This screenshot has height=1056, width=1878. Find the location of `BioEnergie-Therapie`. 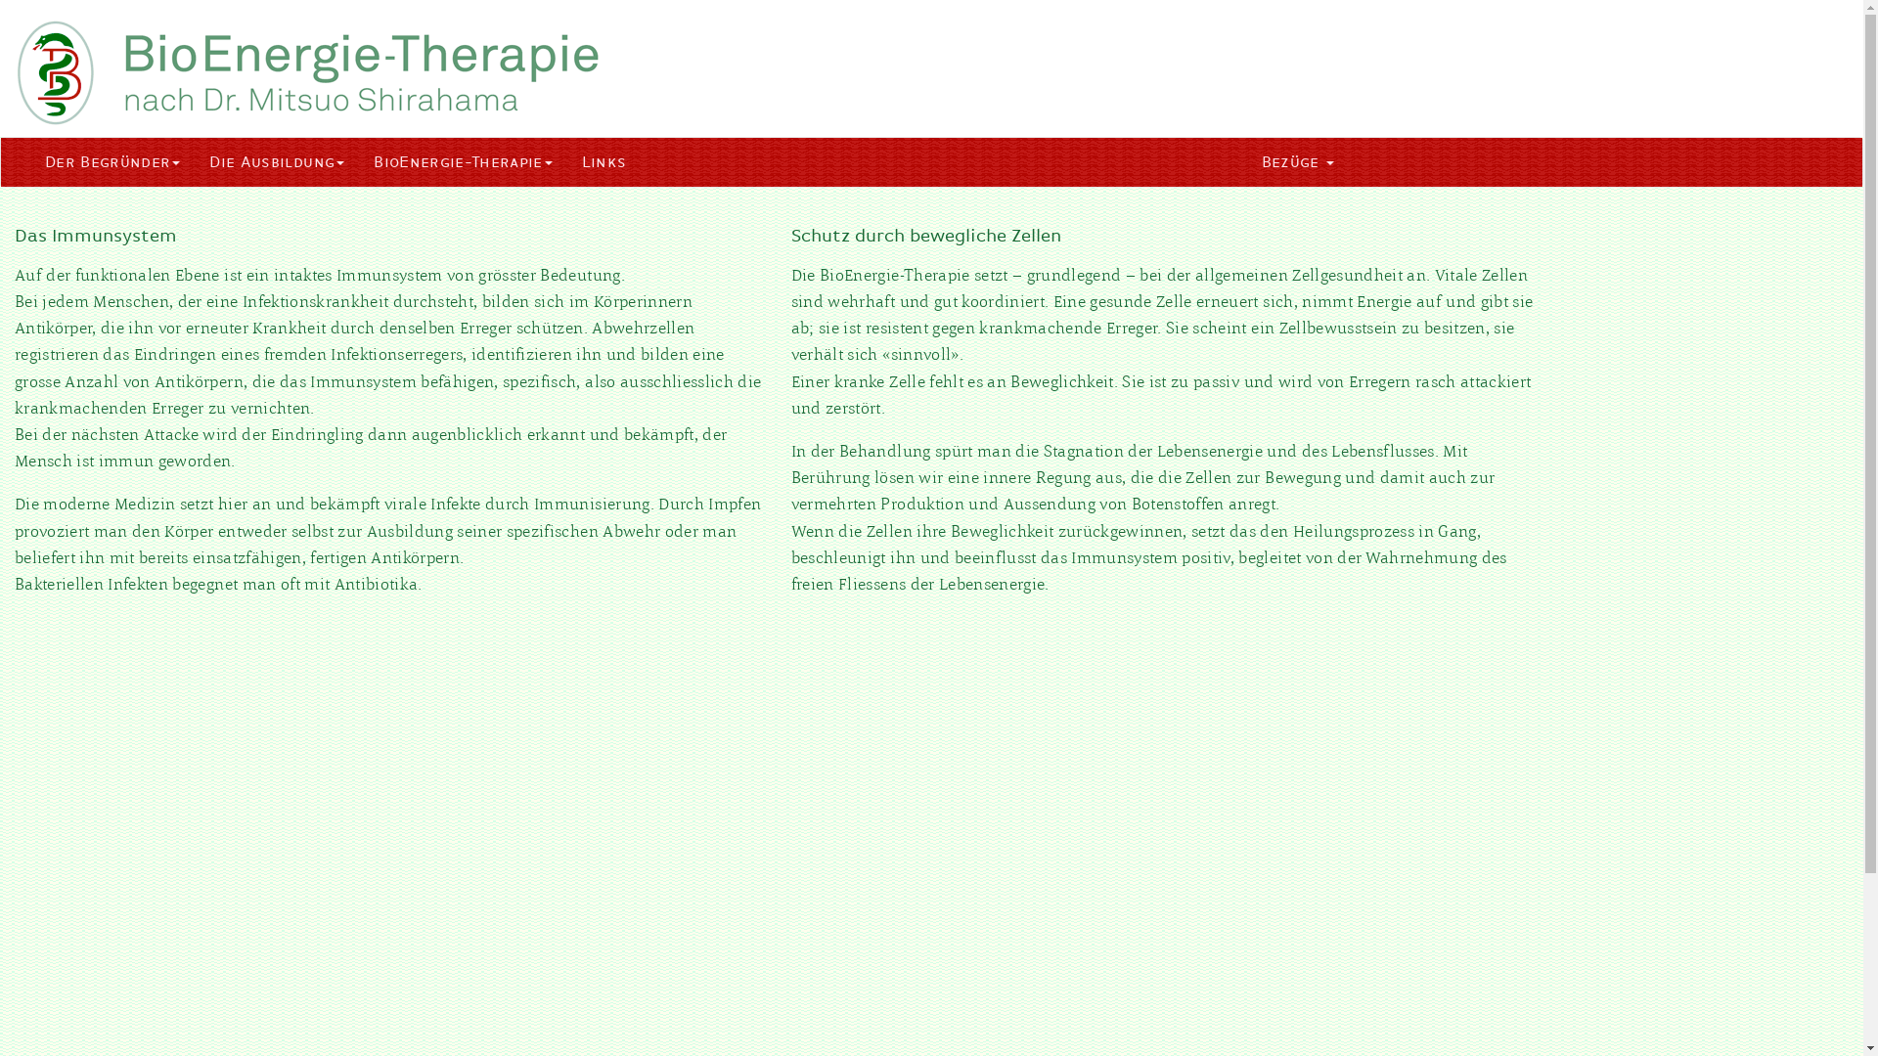

BioEnergie-Therapie is located at coordinates (463, 162).